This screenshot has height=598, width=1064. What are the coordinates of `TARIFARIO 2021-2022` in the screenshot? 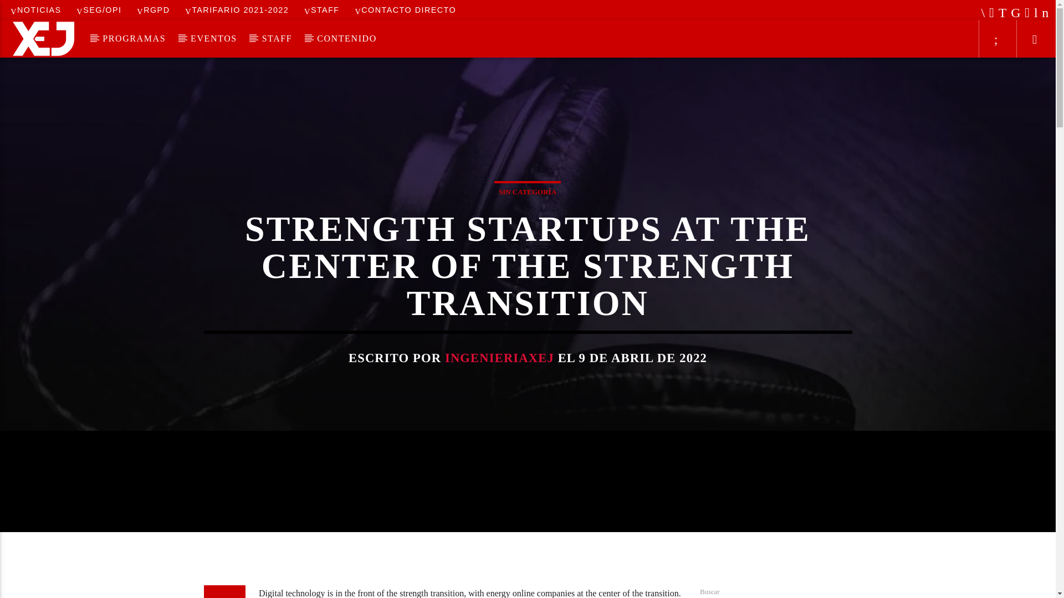 It's located at (237, 9).